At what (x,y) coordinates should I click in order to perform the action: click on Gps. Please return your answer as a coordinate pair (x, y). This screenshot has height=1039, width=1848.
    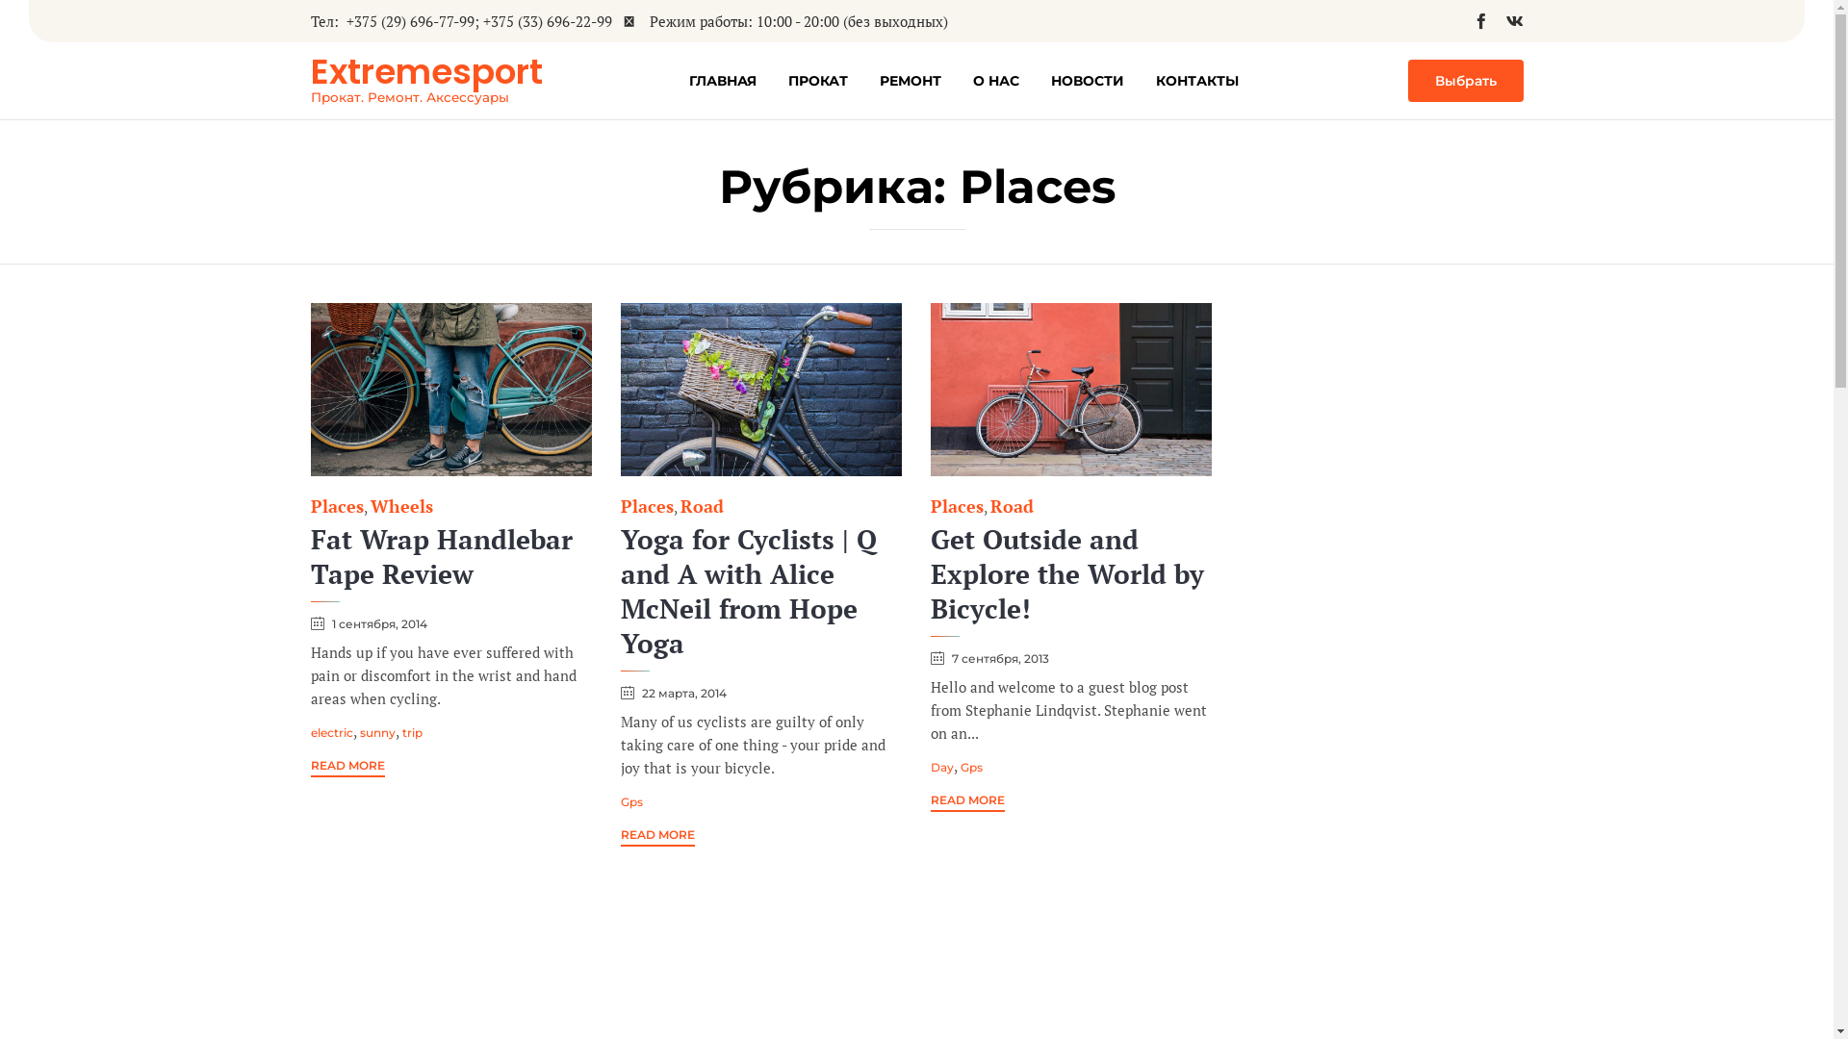
    Looking at the image, I should click on (631, 802).